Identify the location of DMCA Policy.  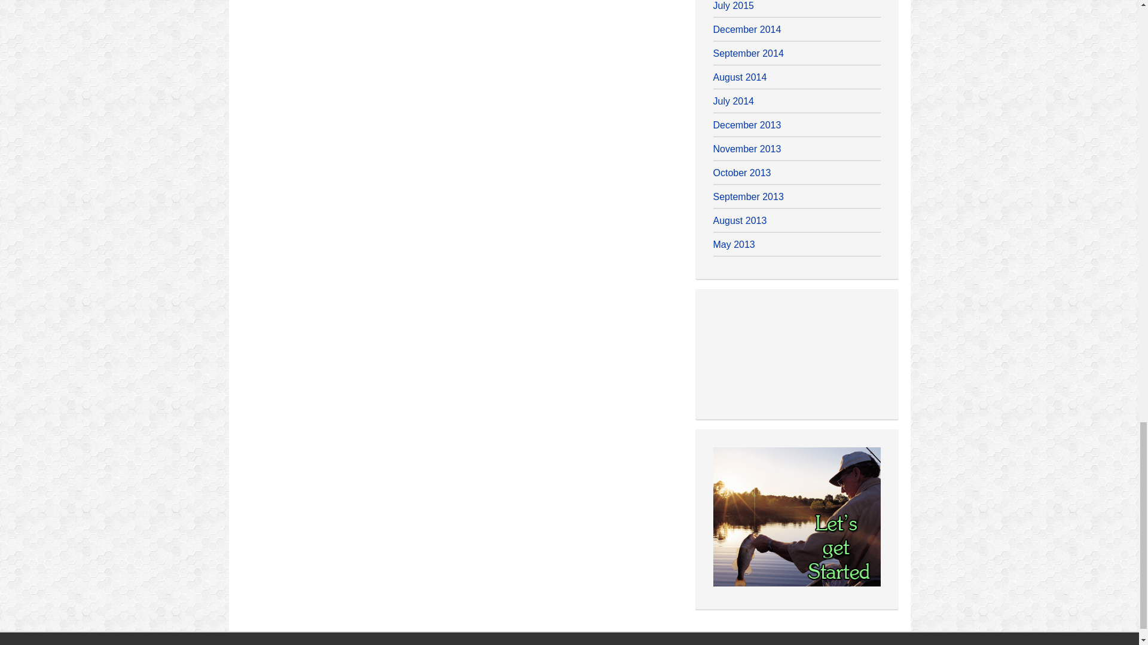
(645, 644).